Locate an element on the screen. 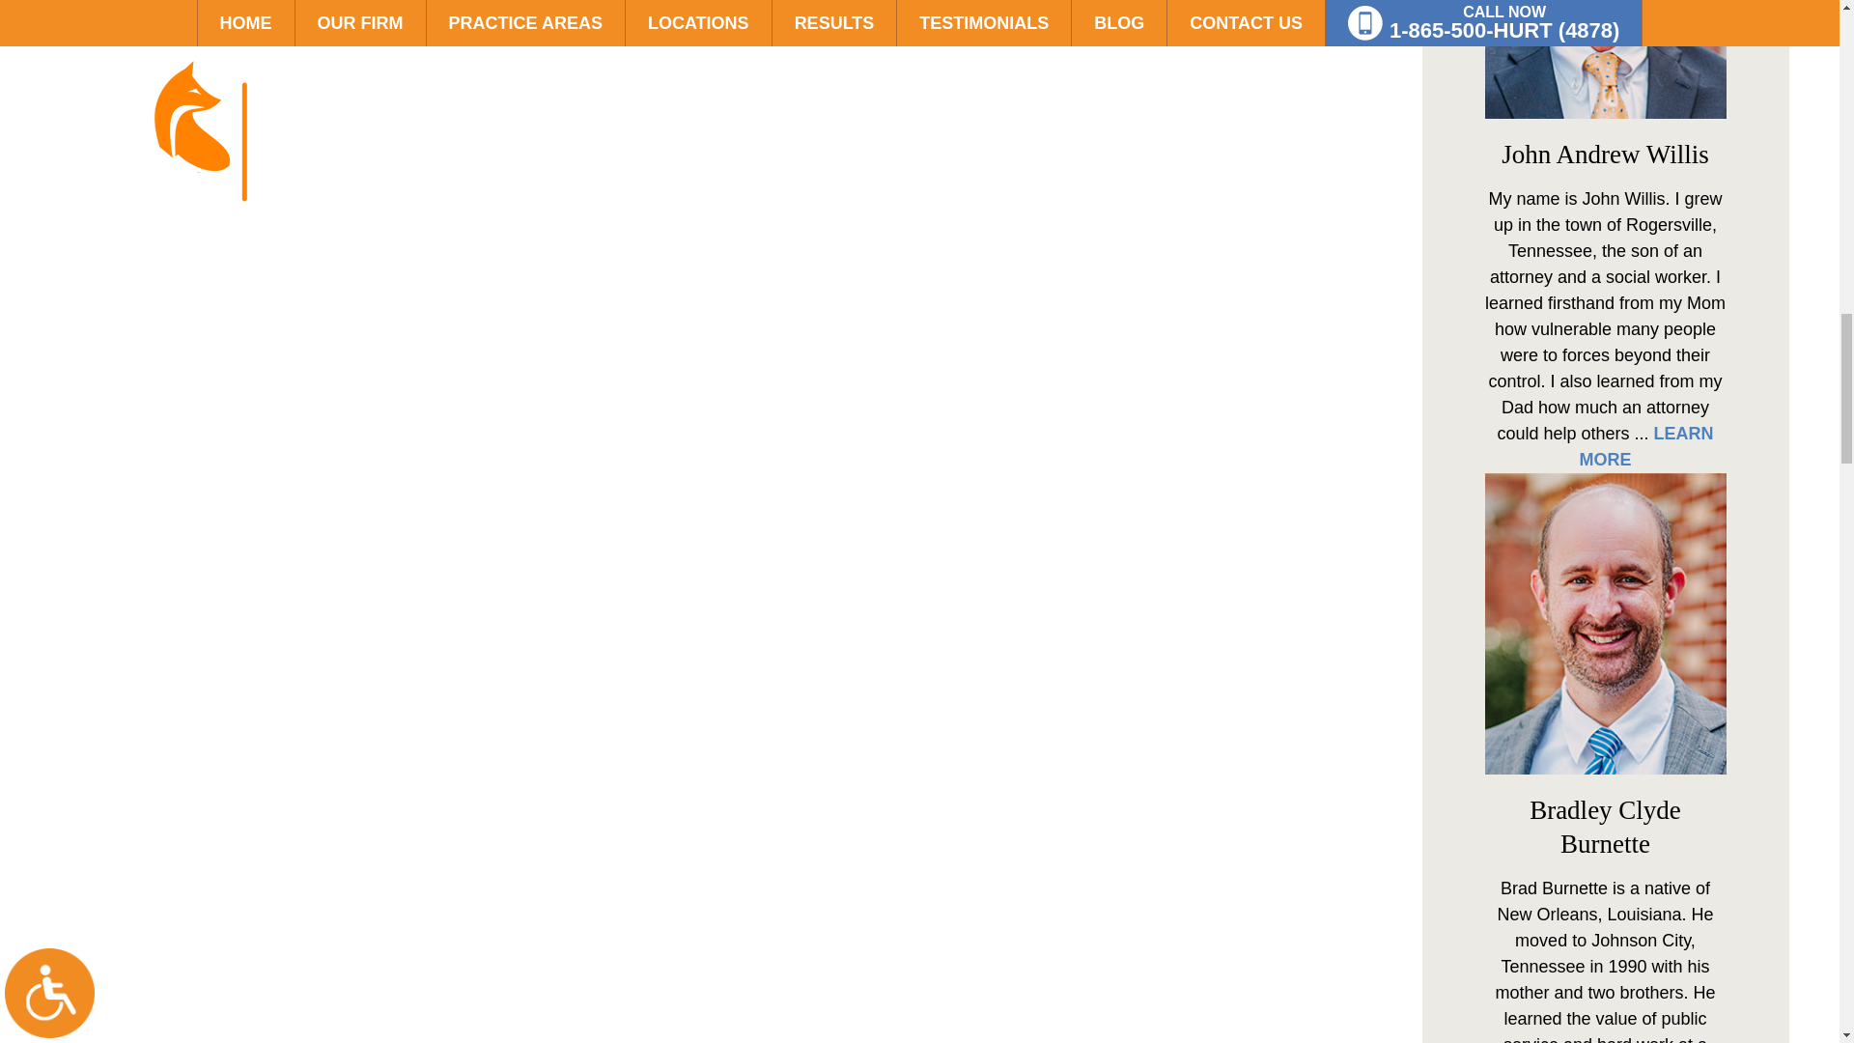 The image size is (1854, 1043). John Andrew Willis is located at coordinates (1605, 60).